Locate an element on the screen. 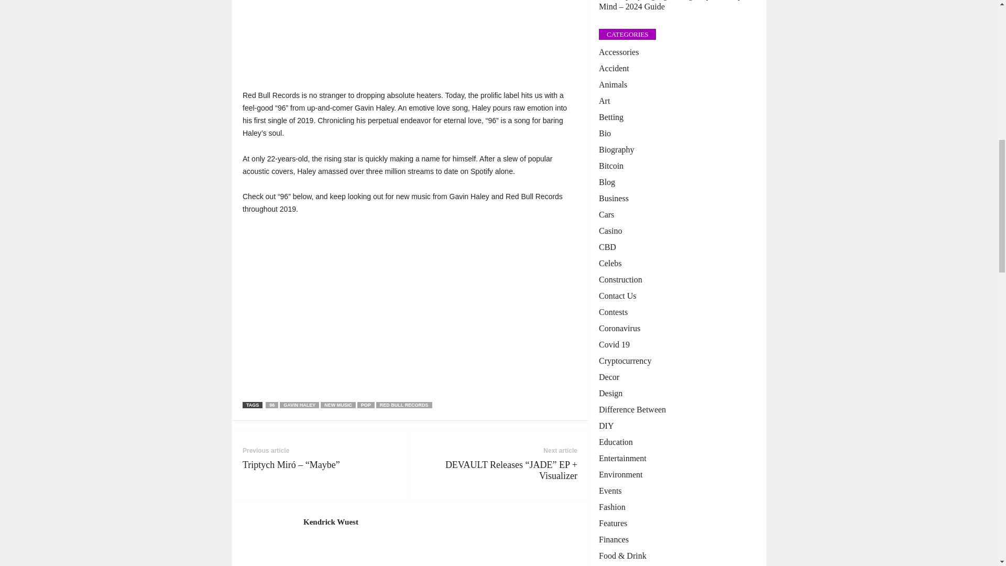 This screenshot has width=1006, height=566. RED BULL RECORDS is located at coordinates (404, 405).